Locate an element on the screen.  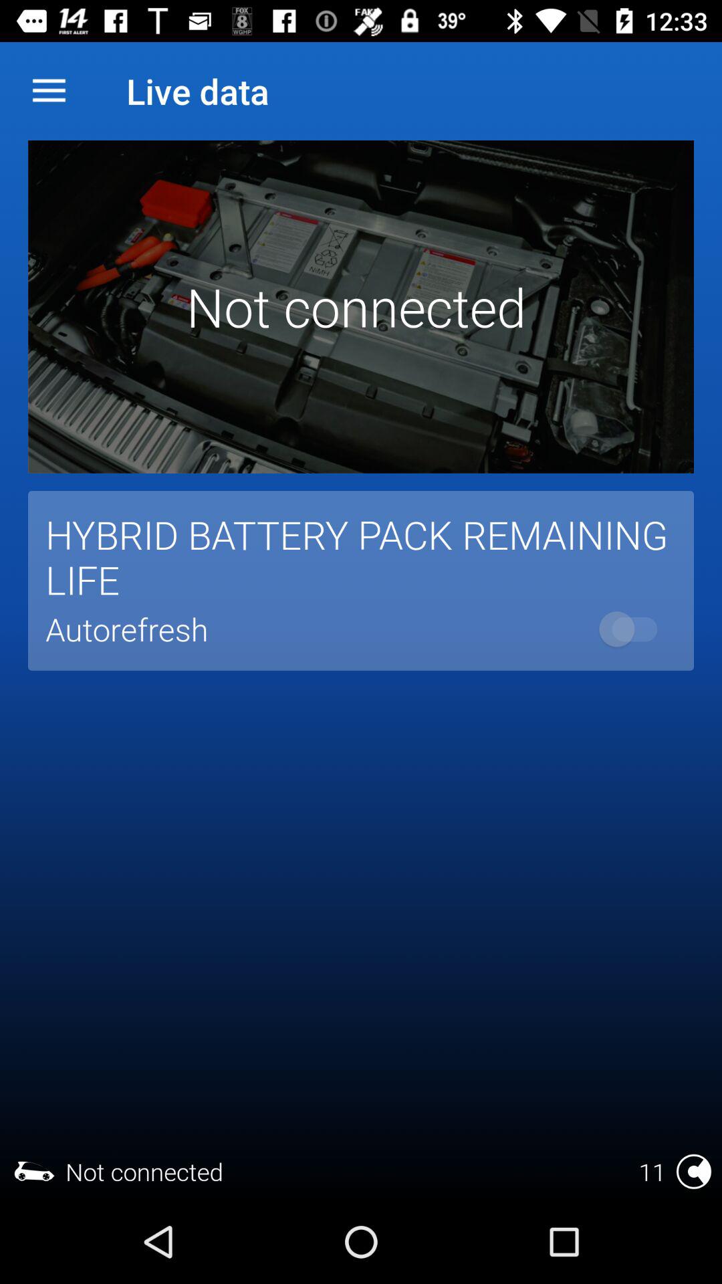
click on the icon which is right to the number 11 is located at coordinates (694, 1172).